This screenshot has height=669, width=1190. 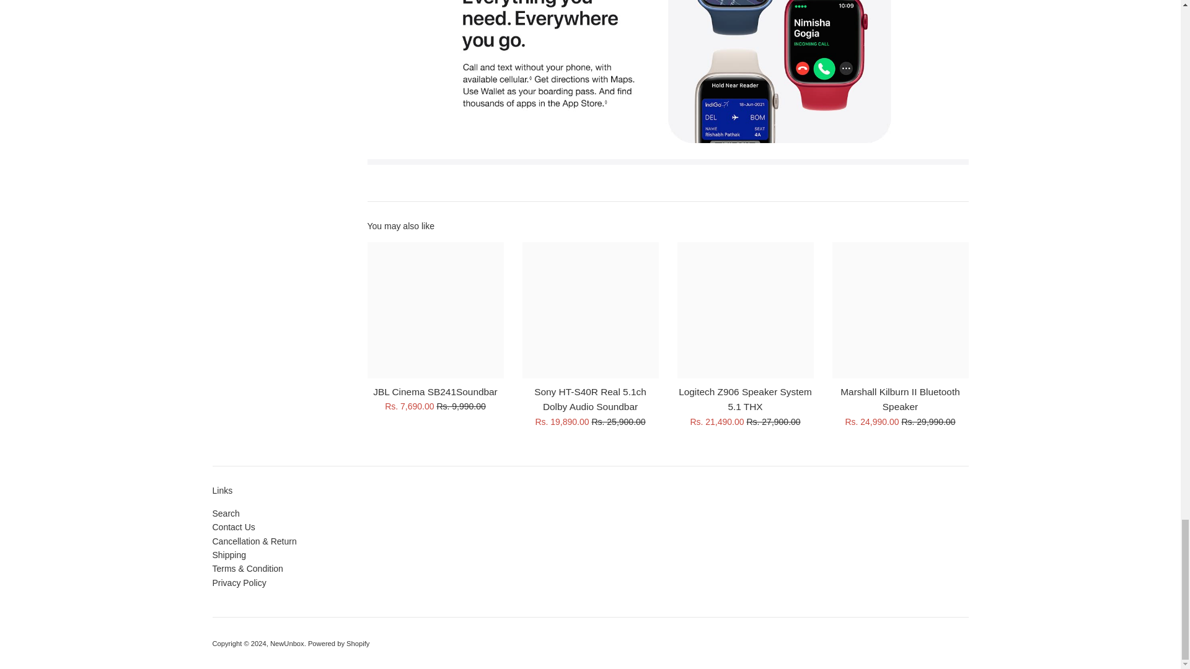 What do you see at coordinates (435, 310) in the screenshot?
I see `JBL Cinema SB241Soundbar` at bounding box center [435, 310].